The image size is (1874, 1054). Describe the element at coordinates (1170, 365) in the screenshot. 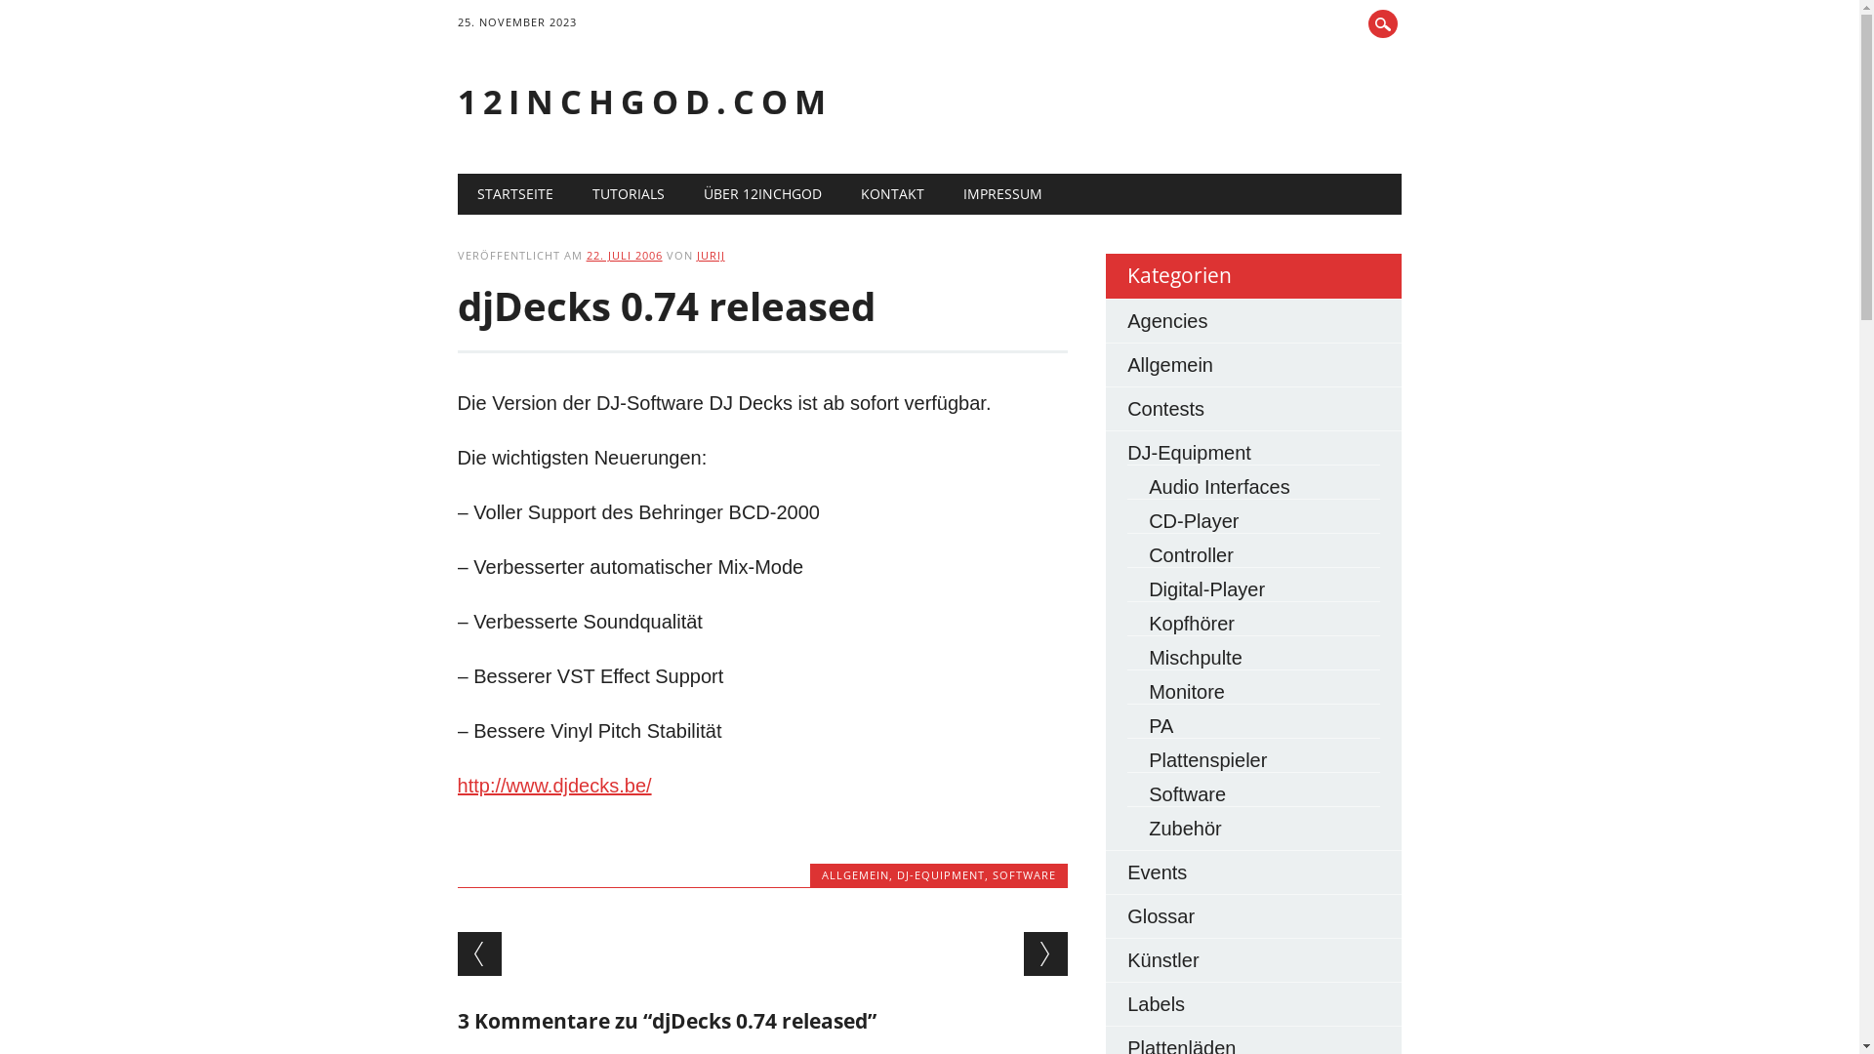

I see `Allgemein` at that location.